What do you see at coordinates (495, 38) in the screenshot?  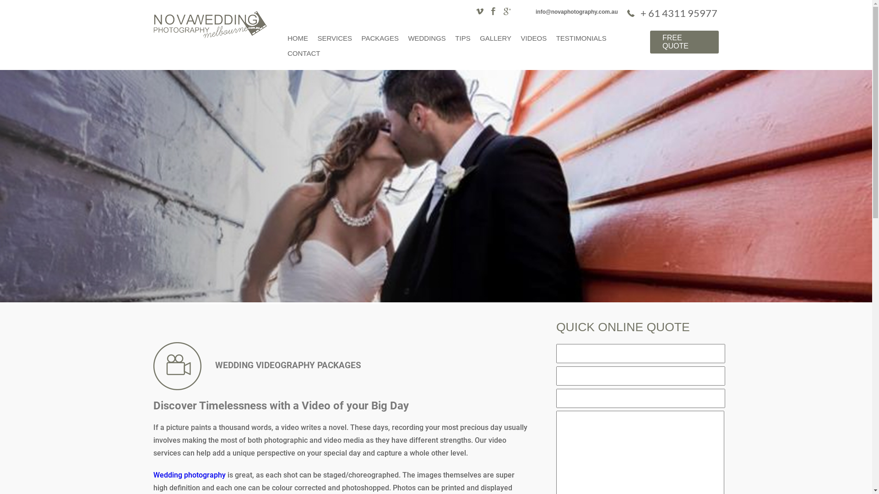 I see `GALLERY` at bounding box center [495, 38].